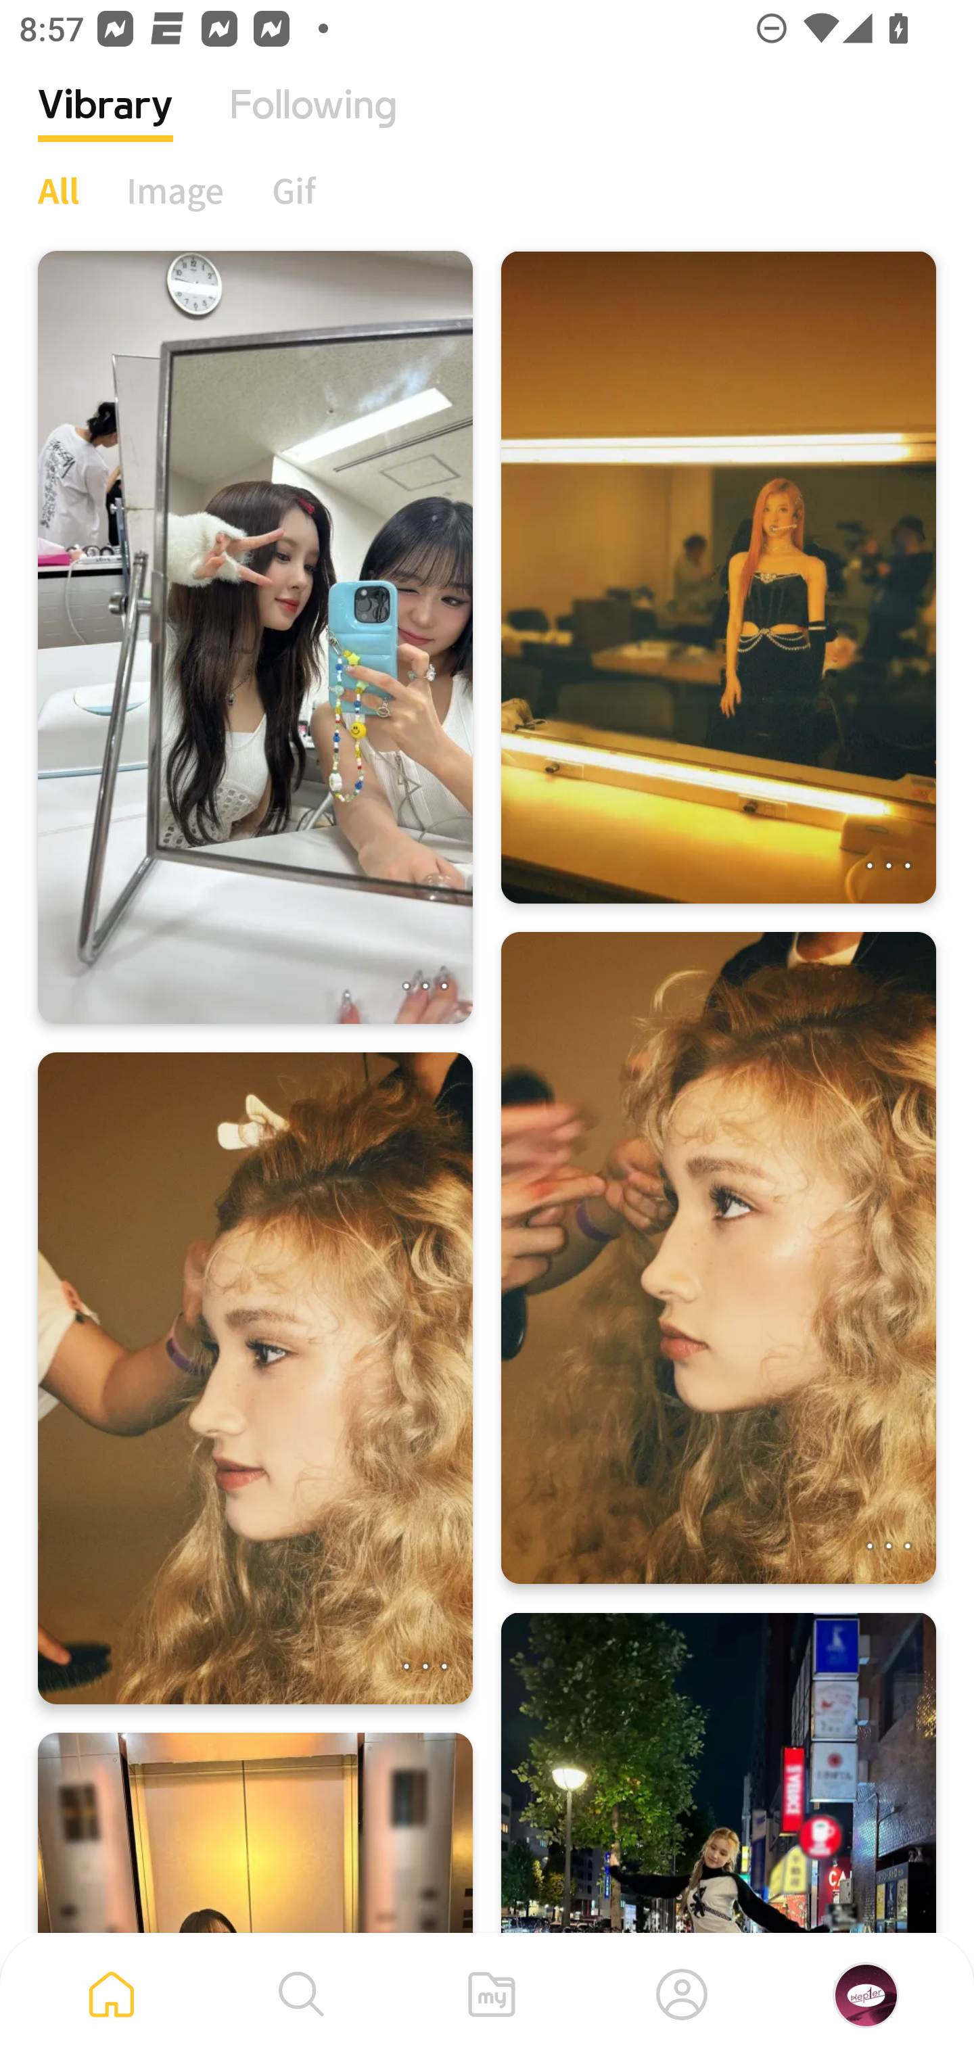 The image size is (974, 2056). I want to click on Following, so click(313, 125).